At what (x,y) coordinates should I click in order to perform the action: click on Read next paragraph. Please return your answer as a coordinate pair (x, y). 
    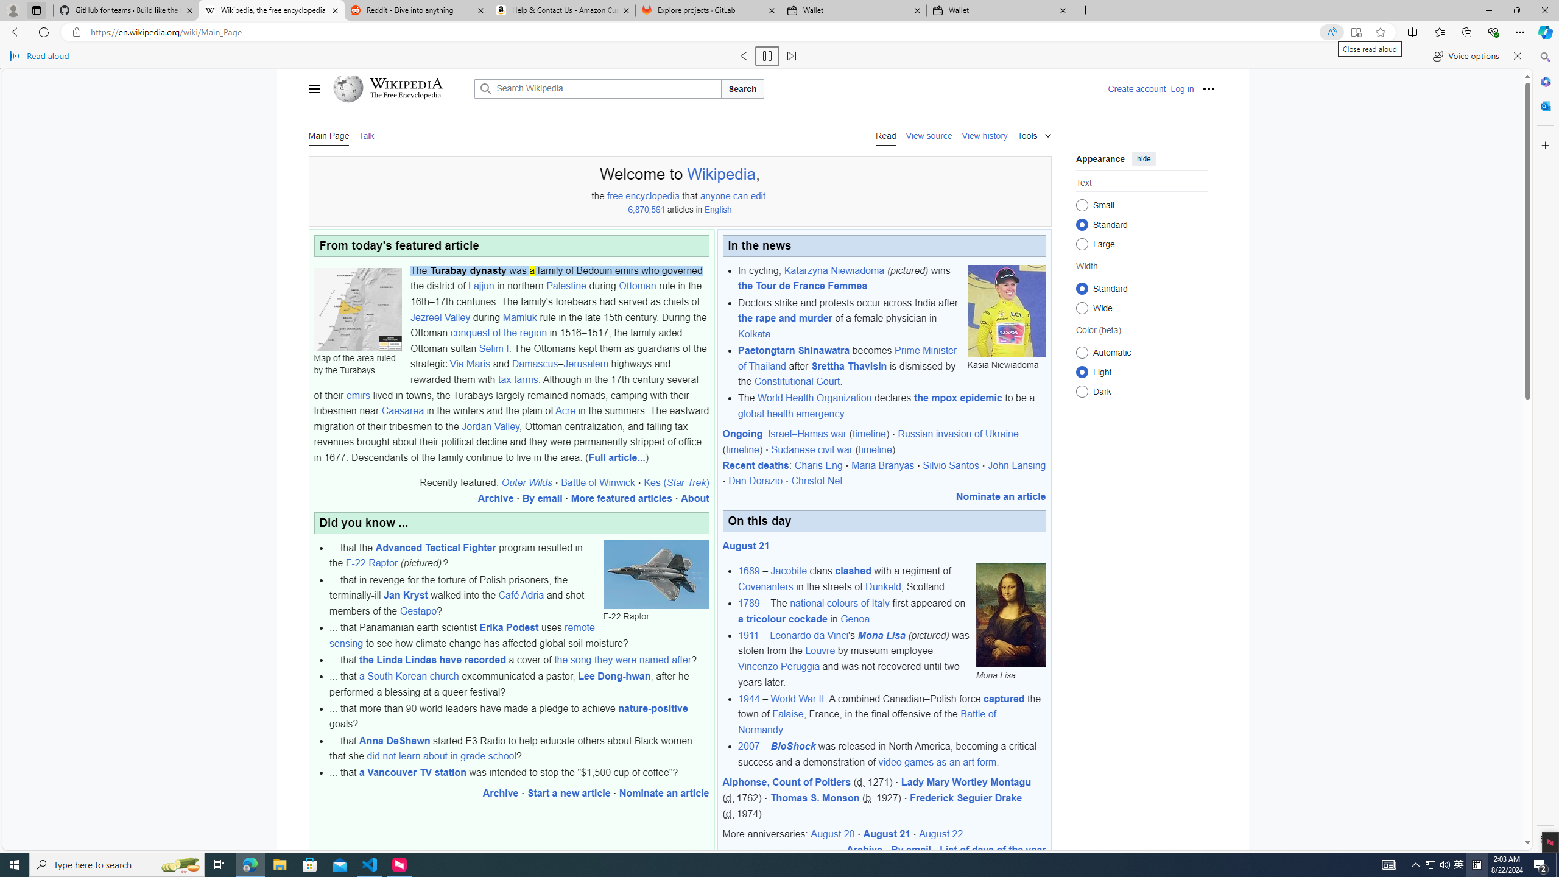
    Looking at the image, I should click on (792, 56).